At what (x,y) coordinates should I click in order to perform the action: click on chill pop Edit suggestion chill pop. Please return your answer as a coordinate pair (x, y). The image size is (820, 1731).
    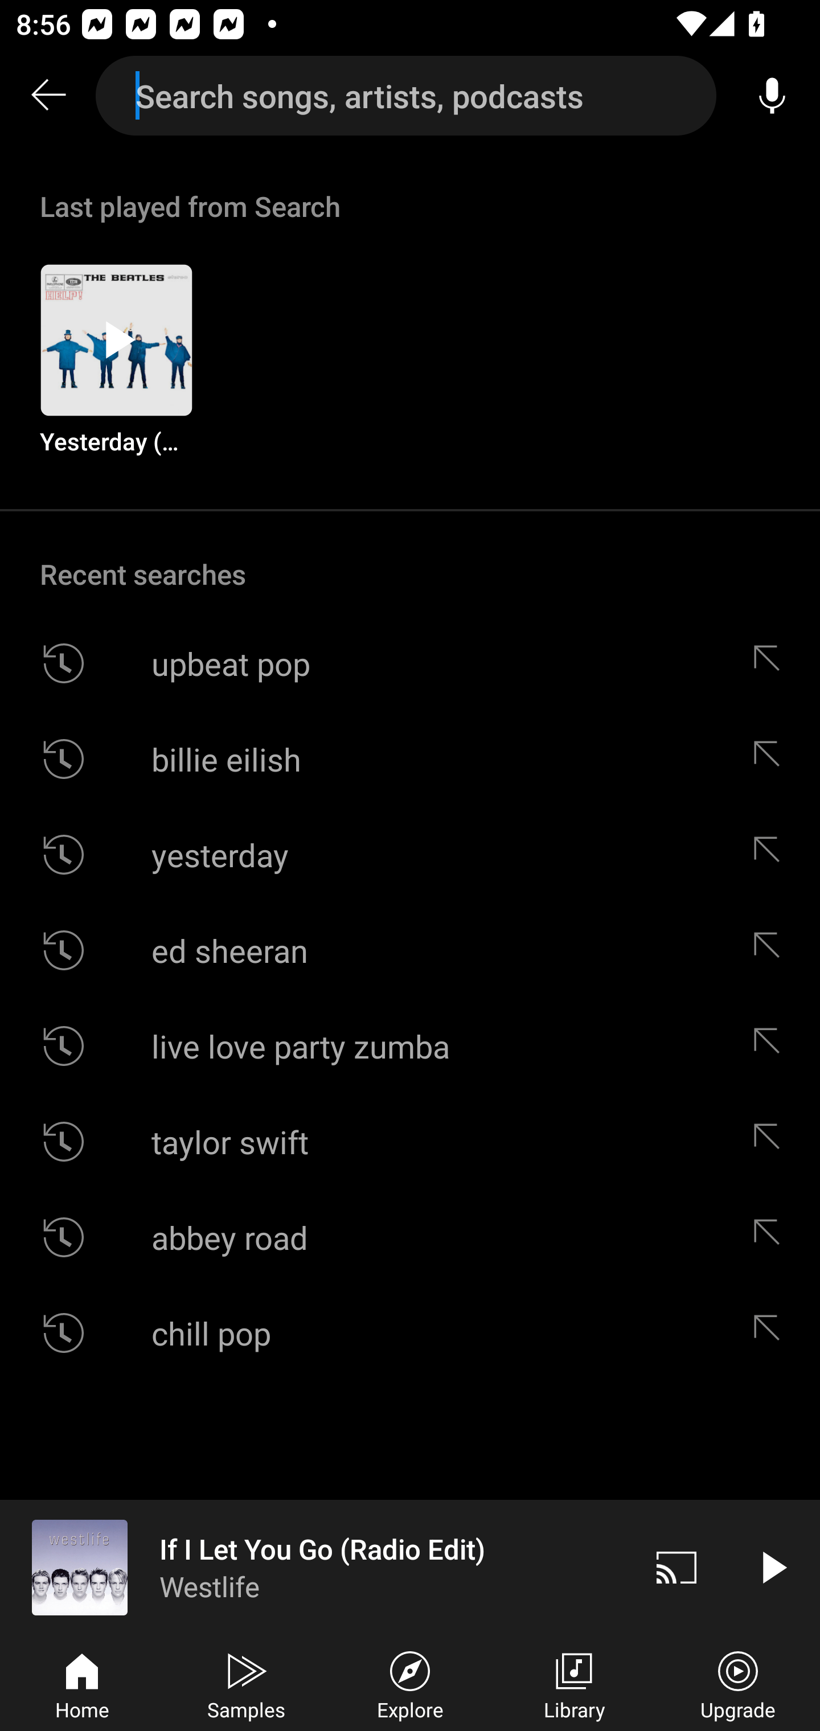
    Looking at the image, I should click on (410, 1332).